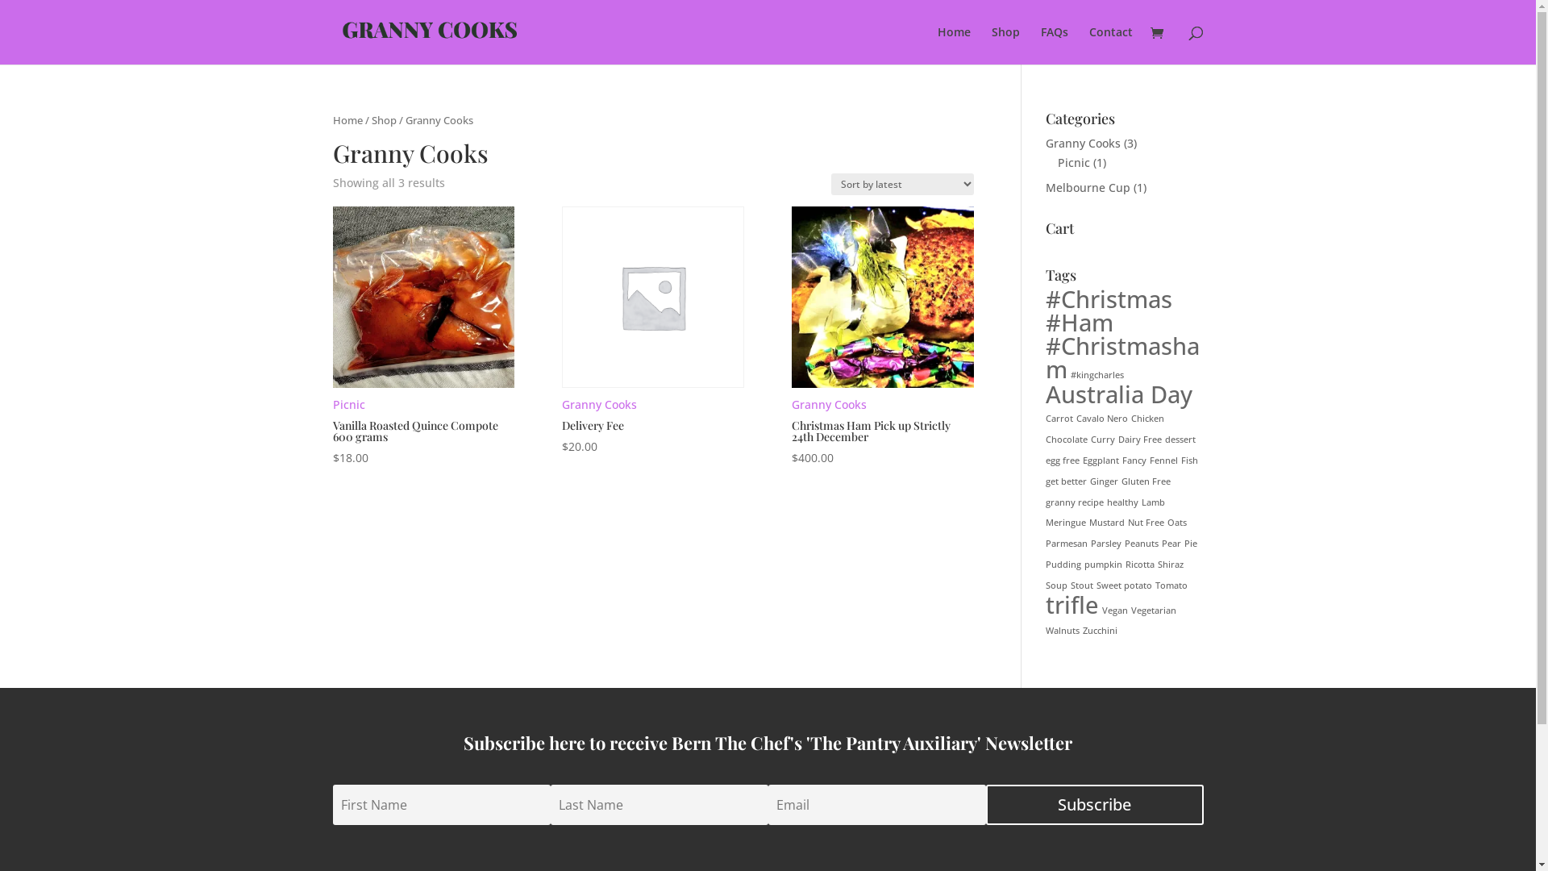 This screenshot has height=871, width=1548. Describe the element at coordinates (384, 120) in the screenshot. I see `Shop` at that location.